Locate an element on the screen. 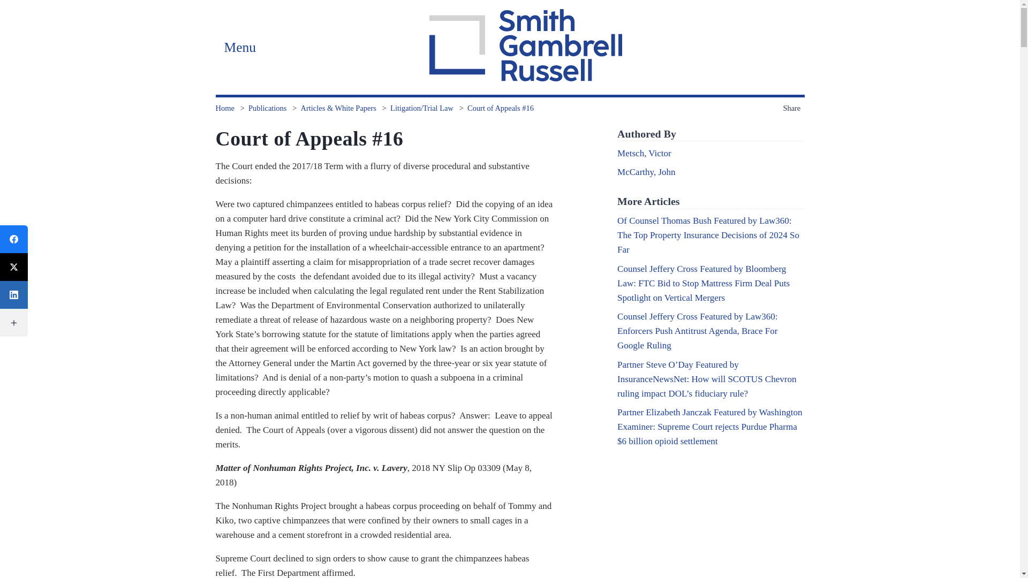 This screenshot has height=578, width=1028. Menu is located at coordinates (239, 47).